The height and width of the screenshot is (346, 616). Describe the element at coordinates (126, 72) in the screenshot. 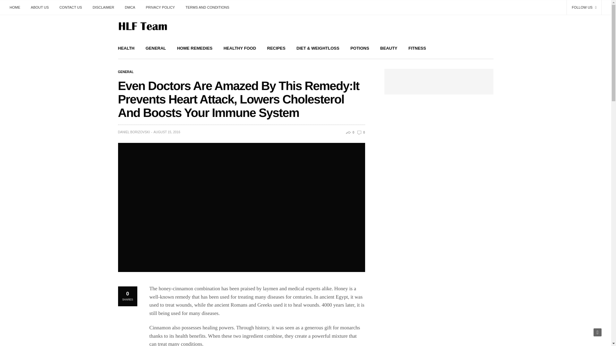

I see `GENERAL` at that location.